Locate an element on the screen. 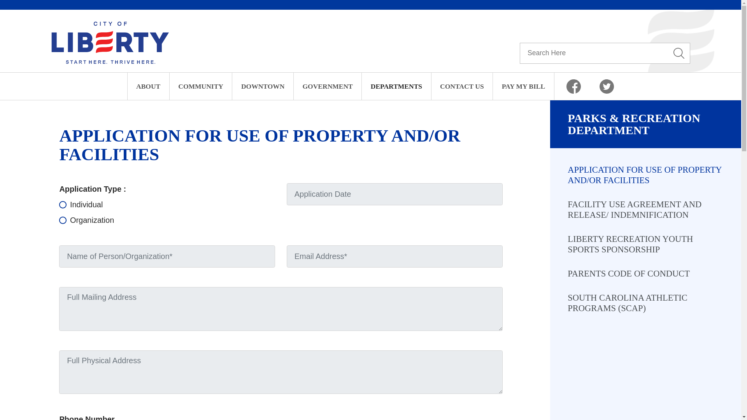  COMMUNITY is located at coordinates (201, 86).